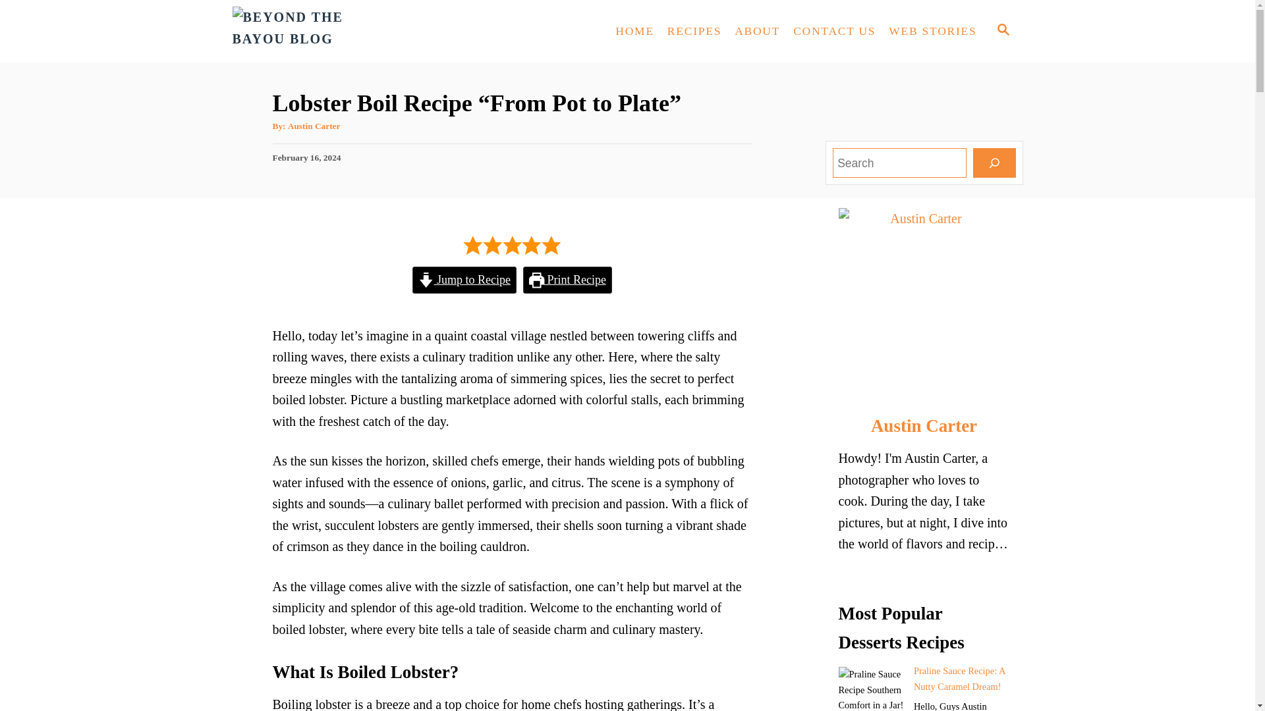 The image size is (1265, 711). What do you see at coordinates (634, 32) in the screenshot?
I see `HOME` at bounding box center [634, 32].